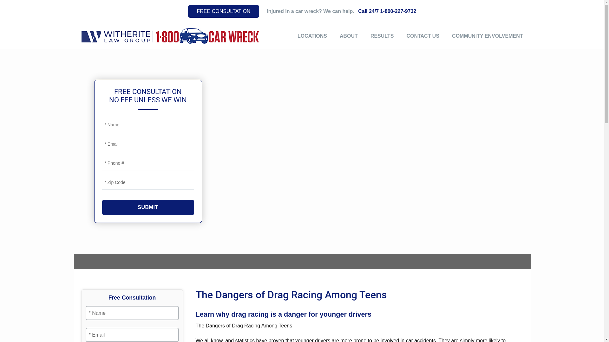  Describe the element at coordinates (387, 11) in the screenshot. I see `Call 24/7 1-800-227-9732` at that location.